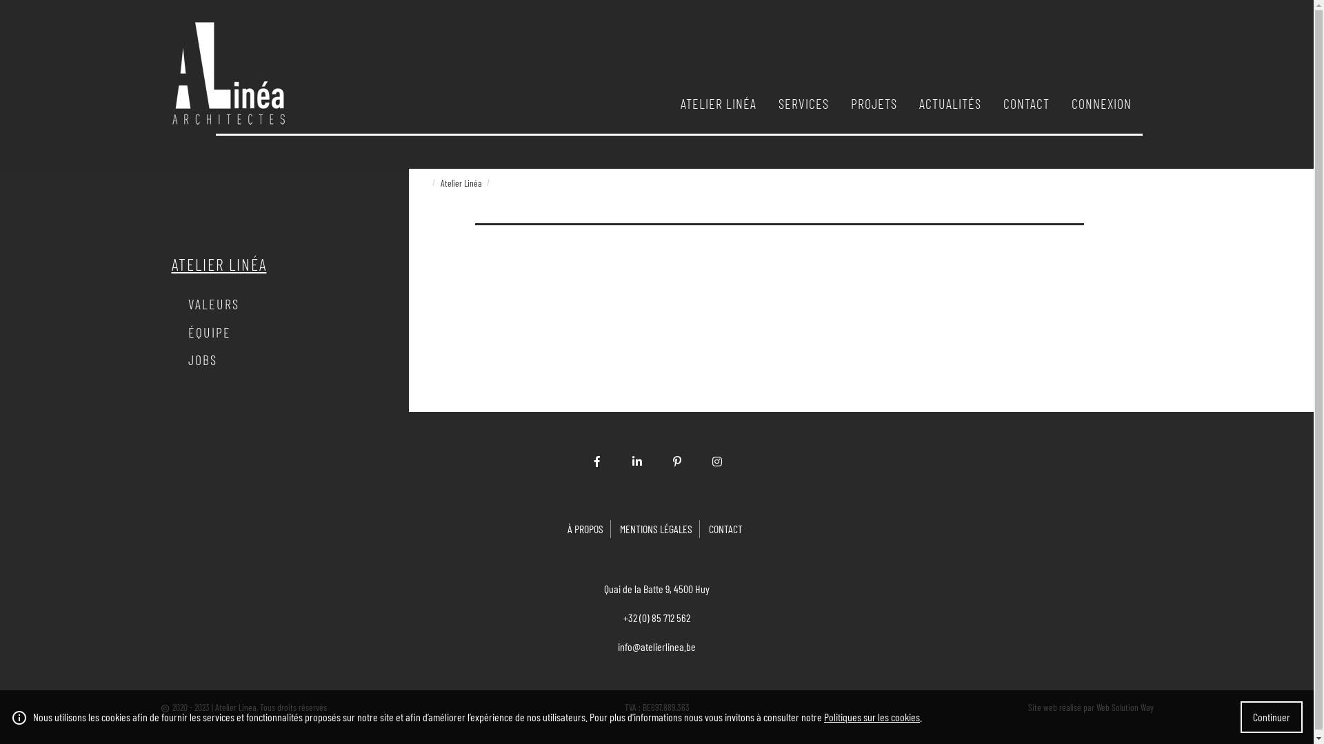 The width and height of the screenshot is (1324, 744). Describe the element at coordinates (1026, 103) in the screenshot. I see `CONTACT` at that location.